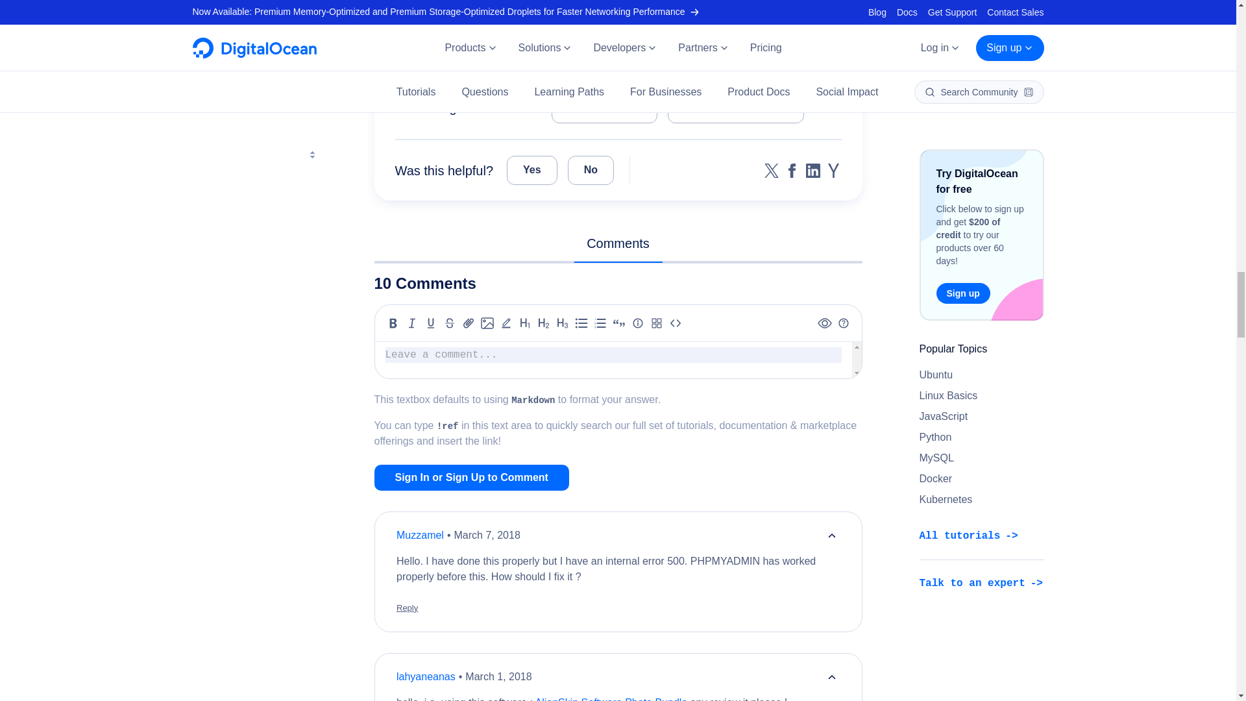 This screenshot has width=1246, height=701. I want to click on Share to LinkedIn, so click(812, 170).